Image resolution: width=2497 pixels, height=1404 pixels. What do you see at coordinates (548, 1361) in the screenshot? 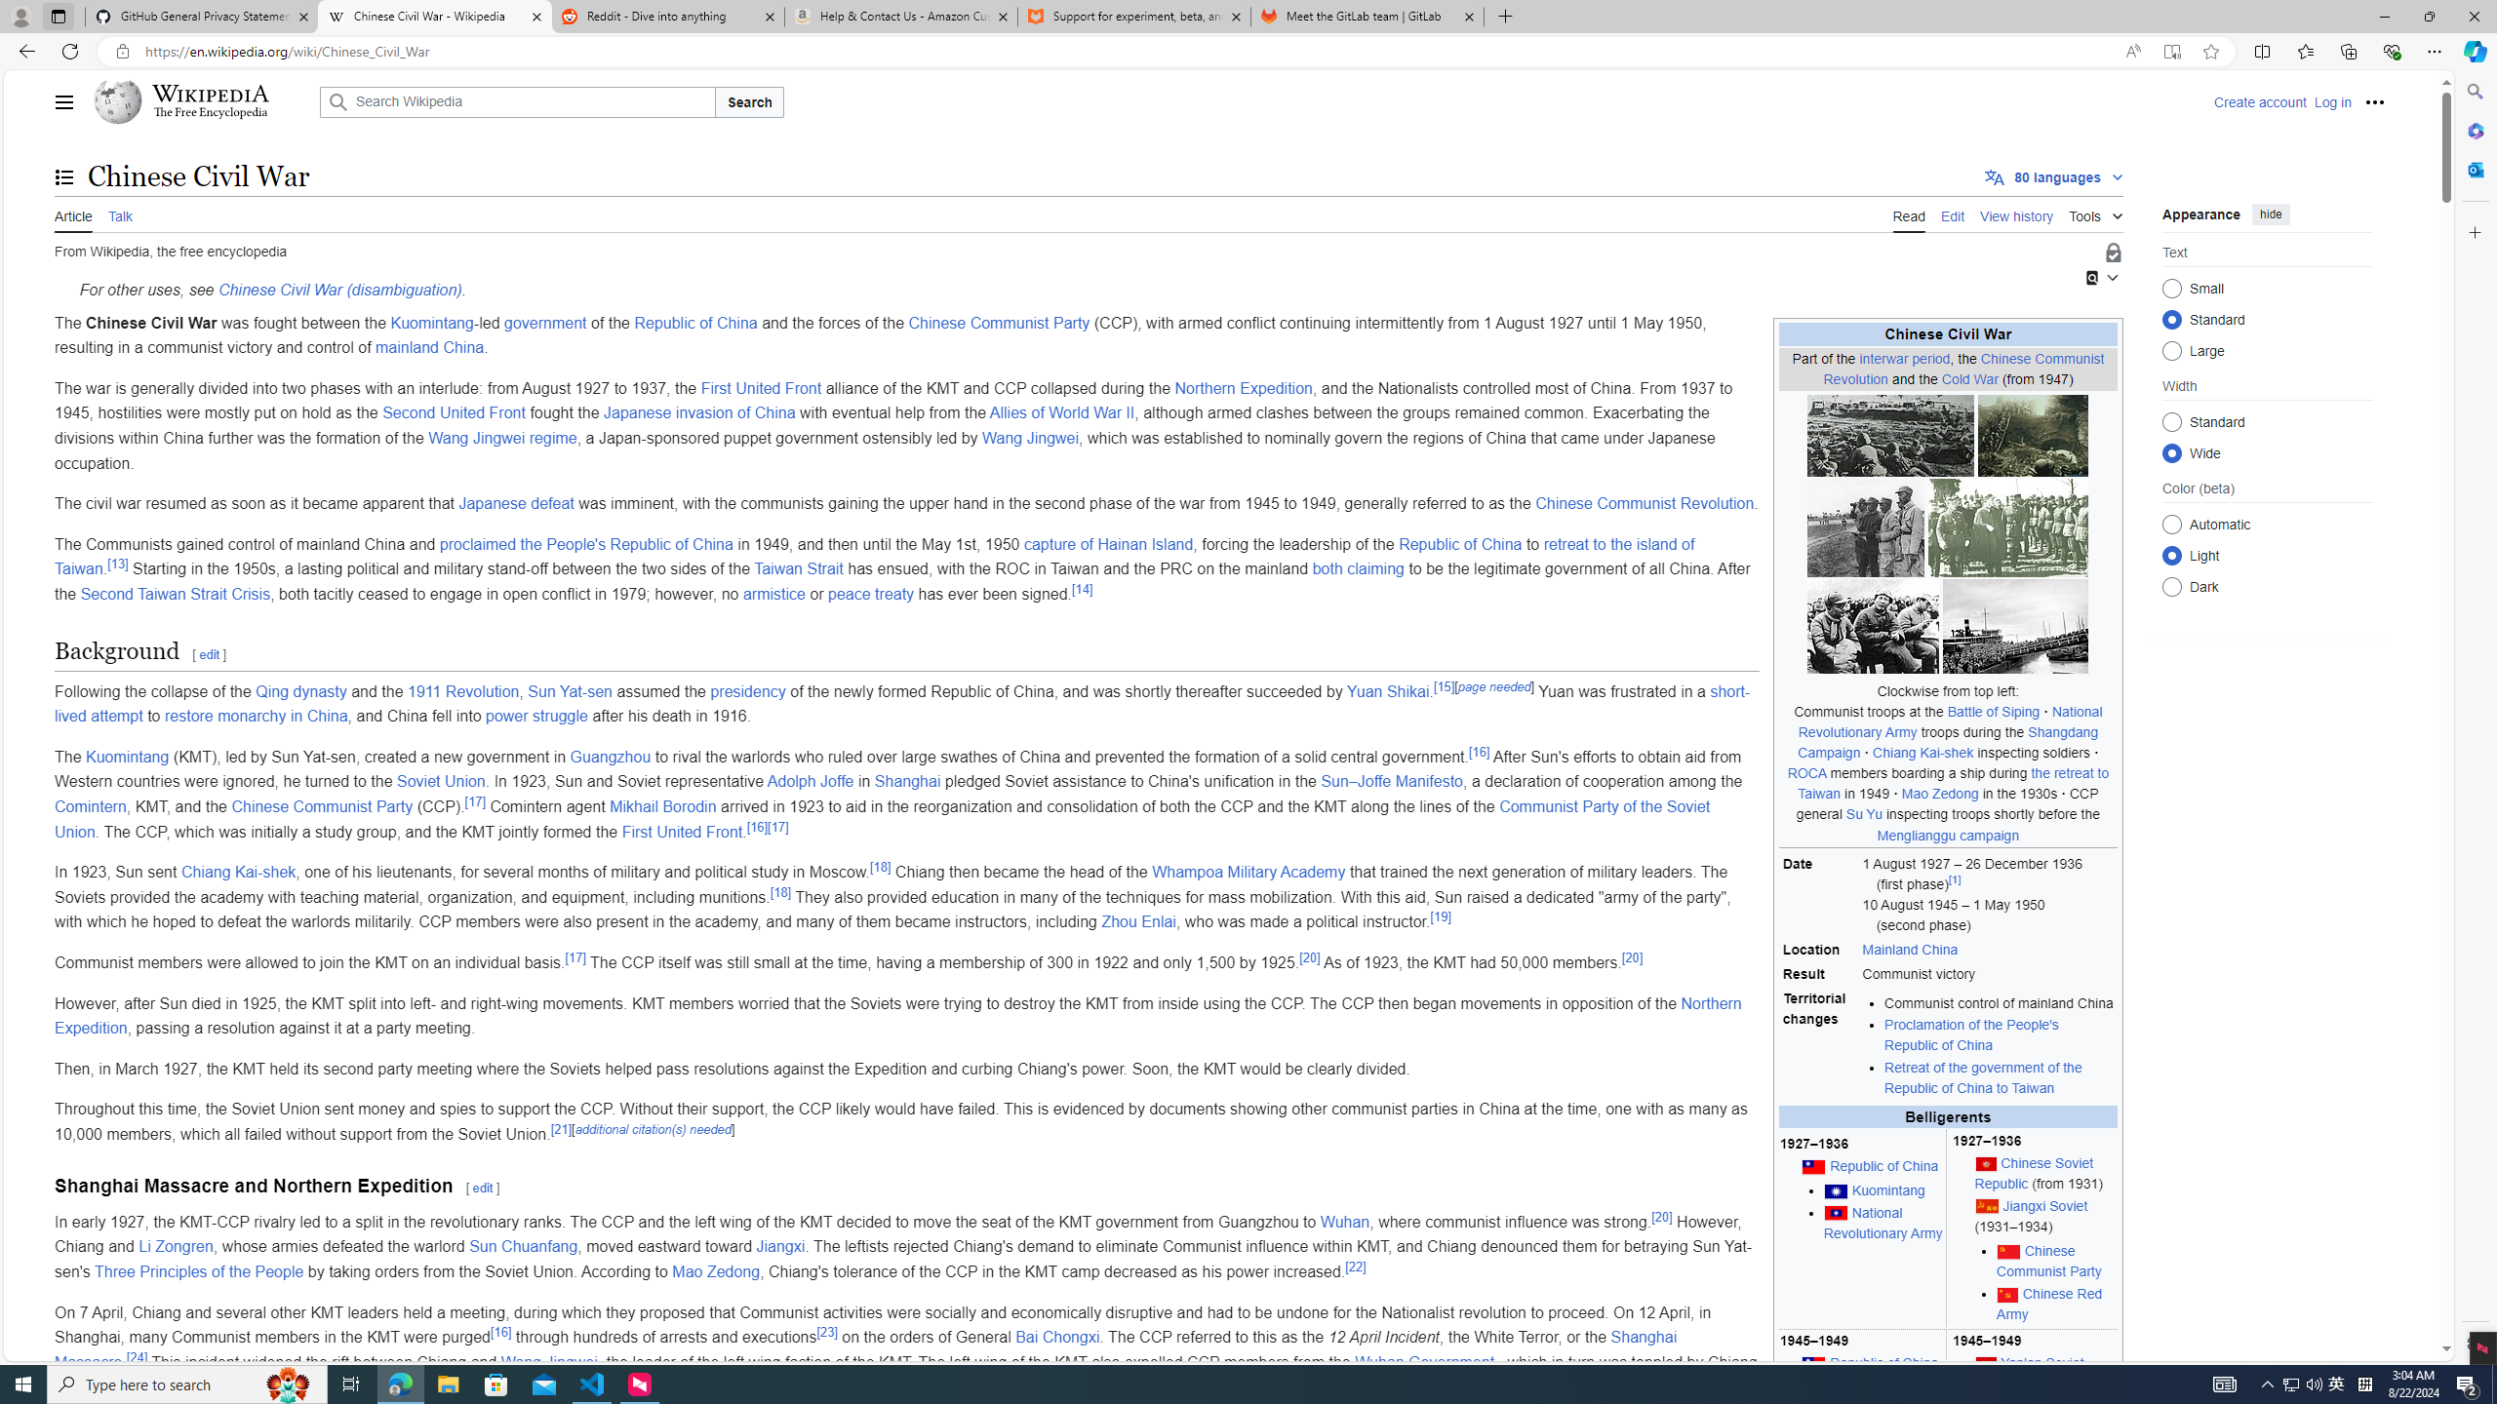
I see `Wang Jingwei` at bounding box center [548, 1361].